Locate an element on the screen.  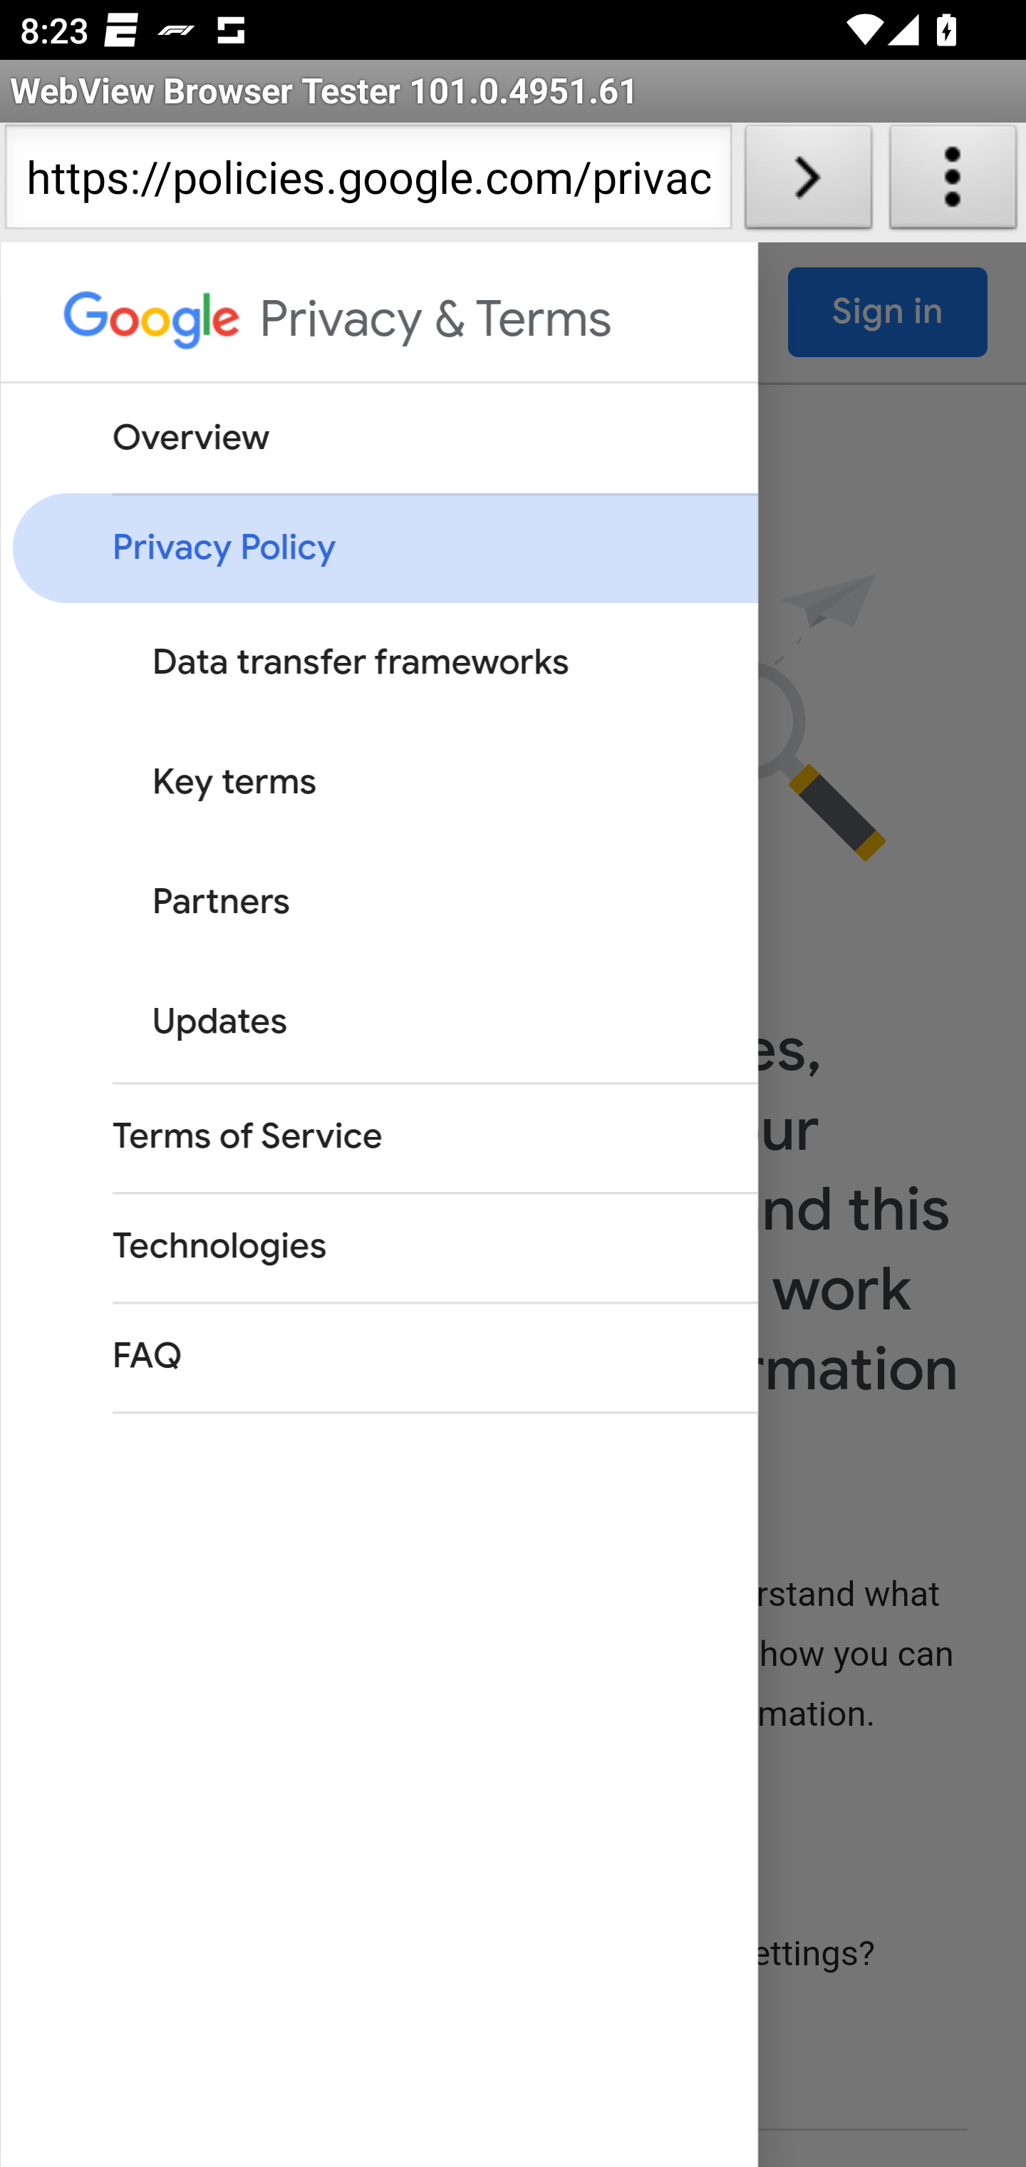
https://policies.google.com/privacy?gl=HK&hl=en is located at coordinates (368, 182).